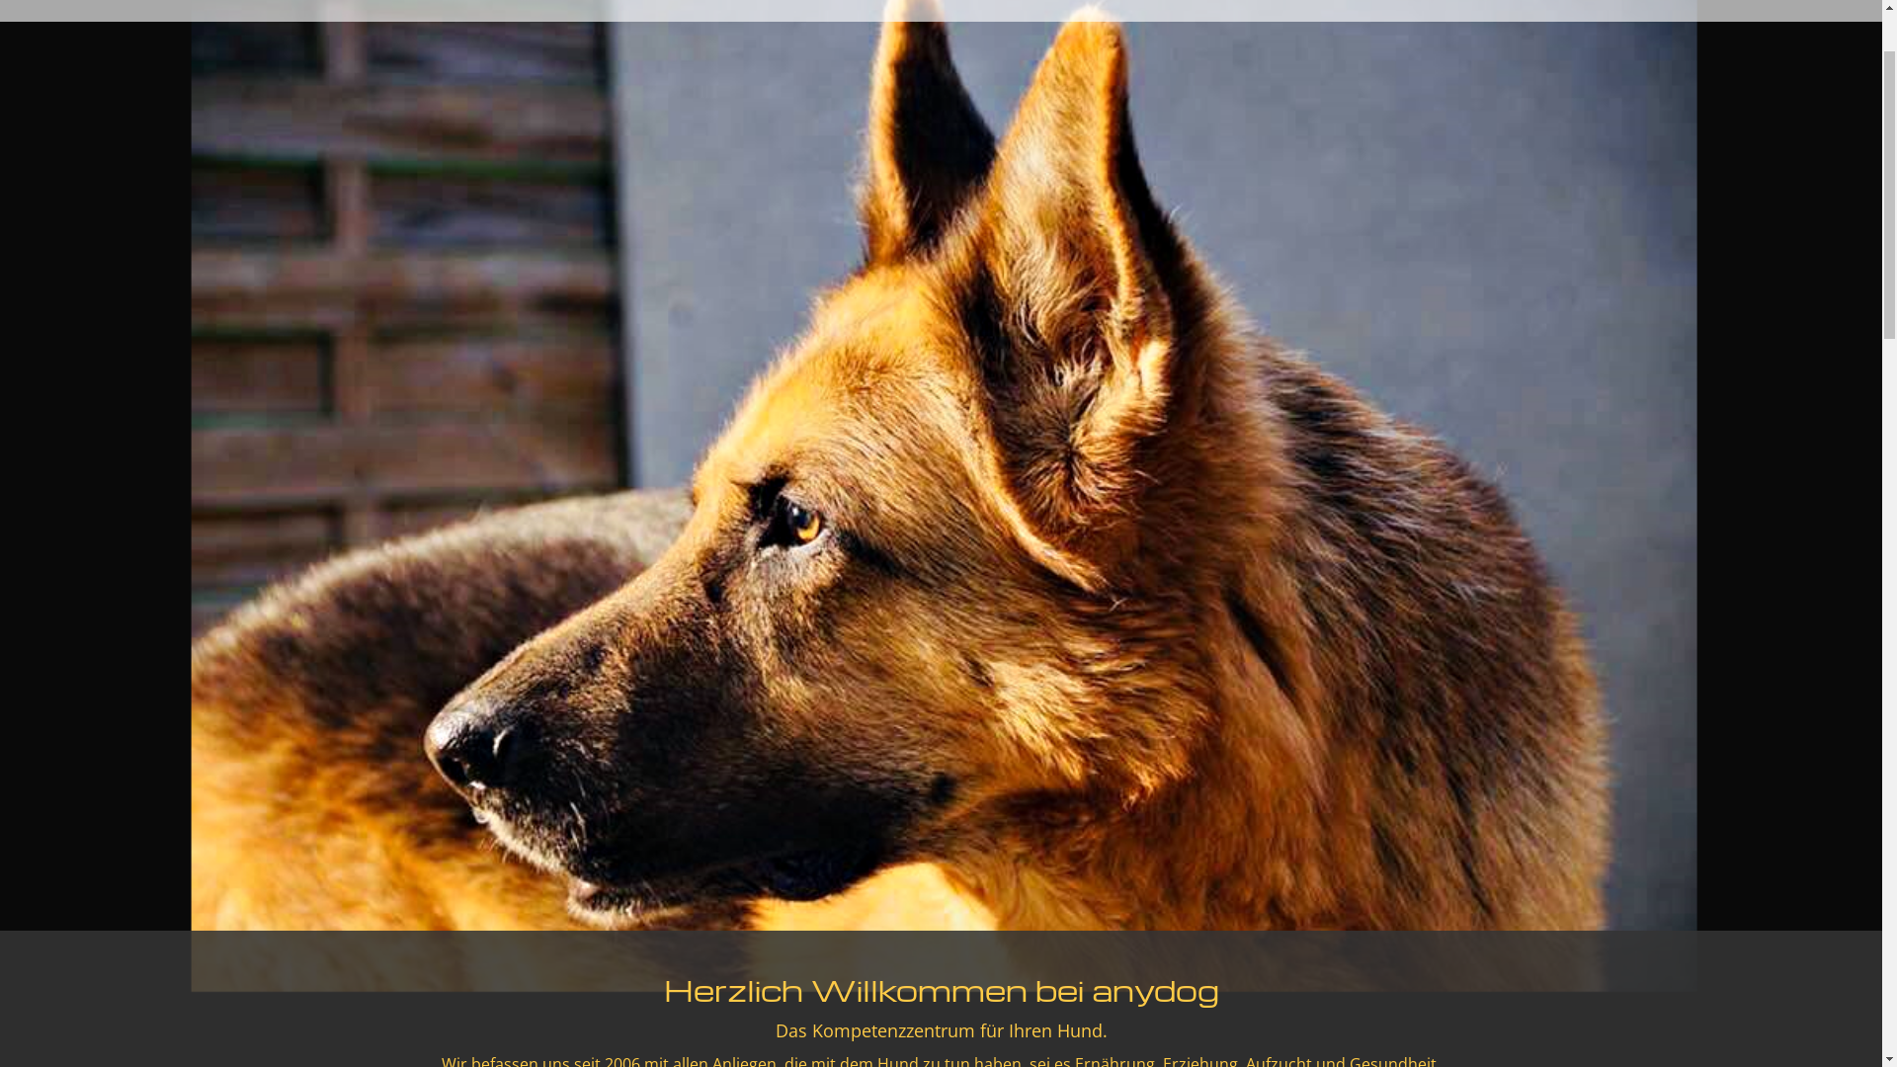 The width and height of the screenshot is (1897, 1067). What do you see at coordinates (375, 41) in the screenshot?
I see `Team` at bounding box center [375, 41].